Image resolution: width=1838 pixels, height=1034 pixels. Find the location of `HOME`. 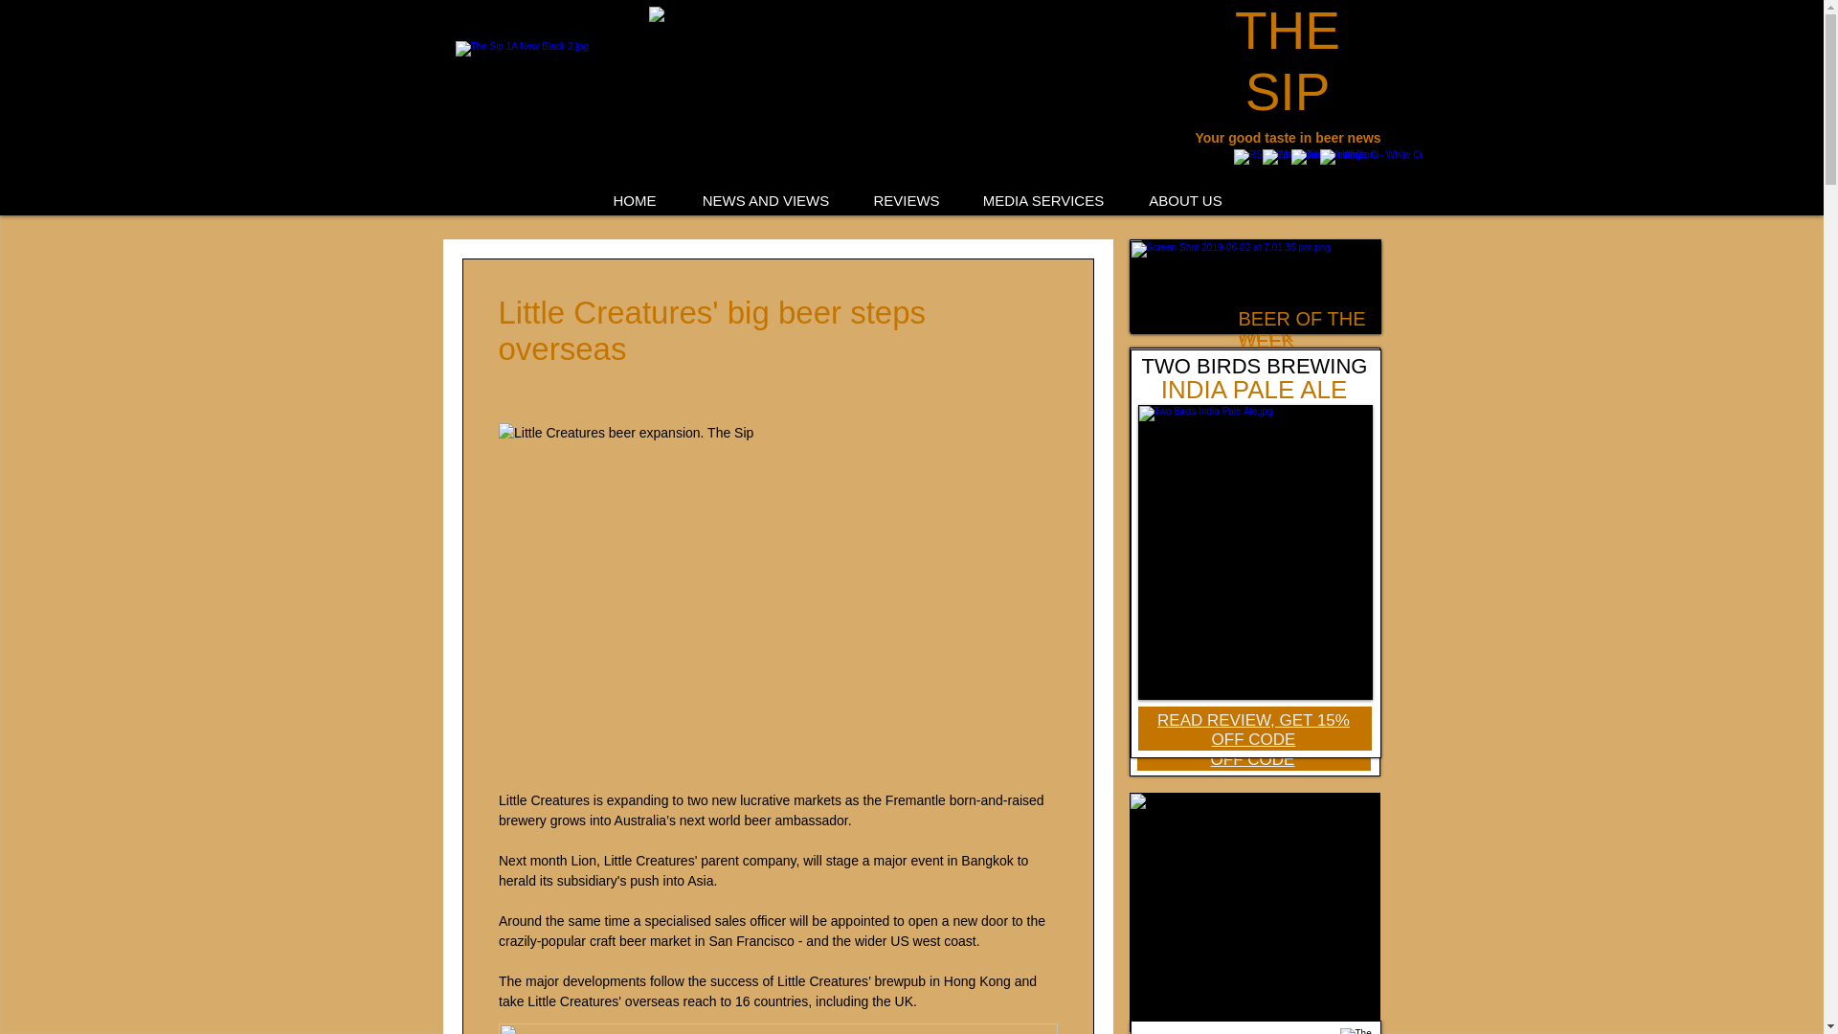

HOME is located at coordinates (635, 201).